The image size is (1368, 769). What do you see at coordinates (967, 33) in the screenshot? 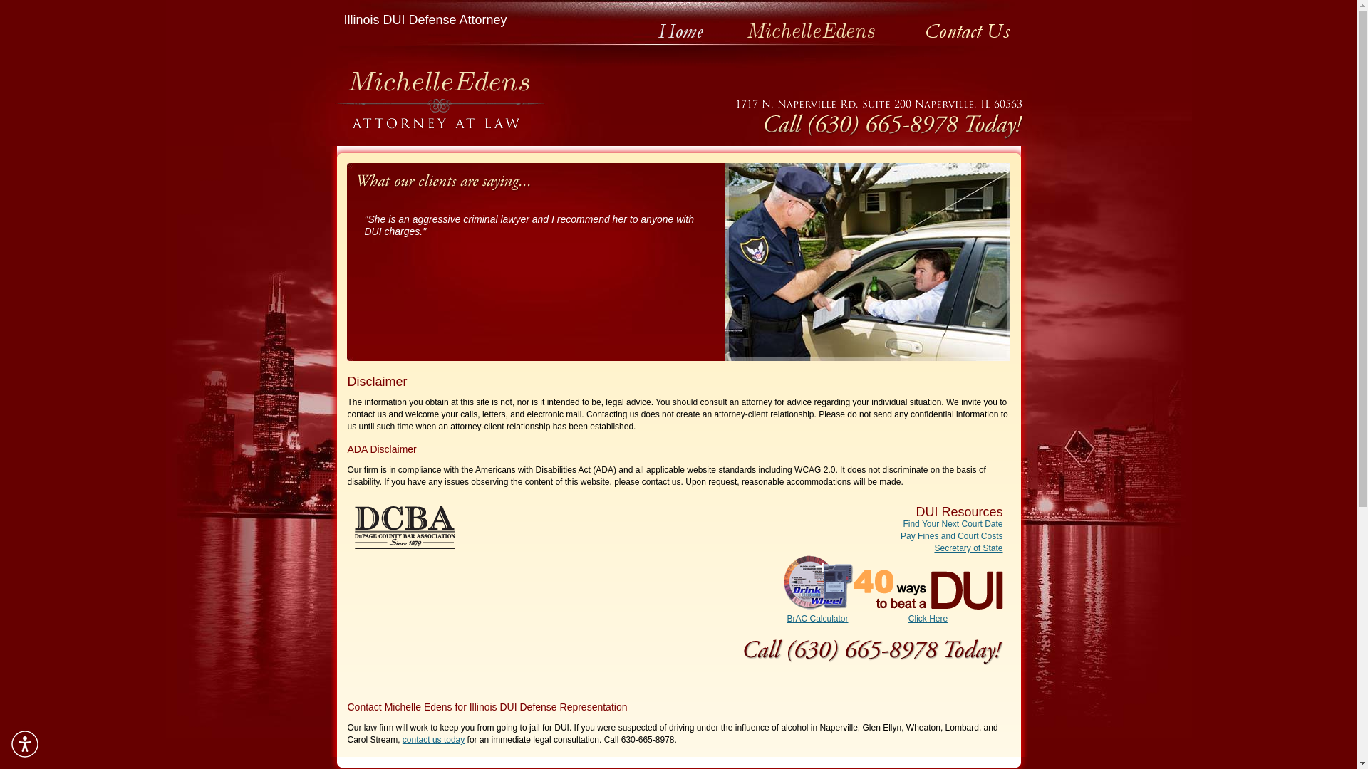
I see `Contact Us` at bounding box center [967, 33].